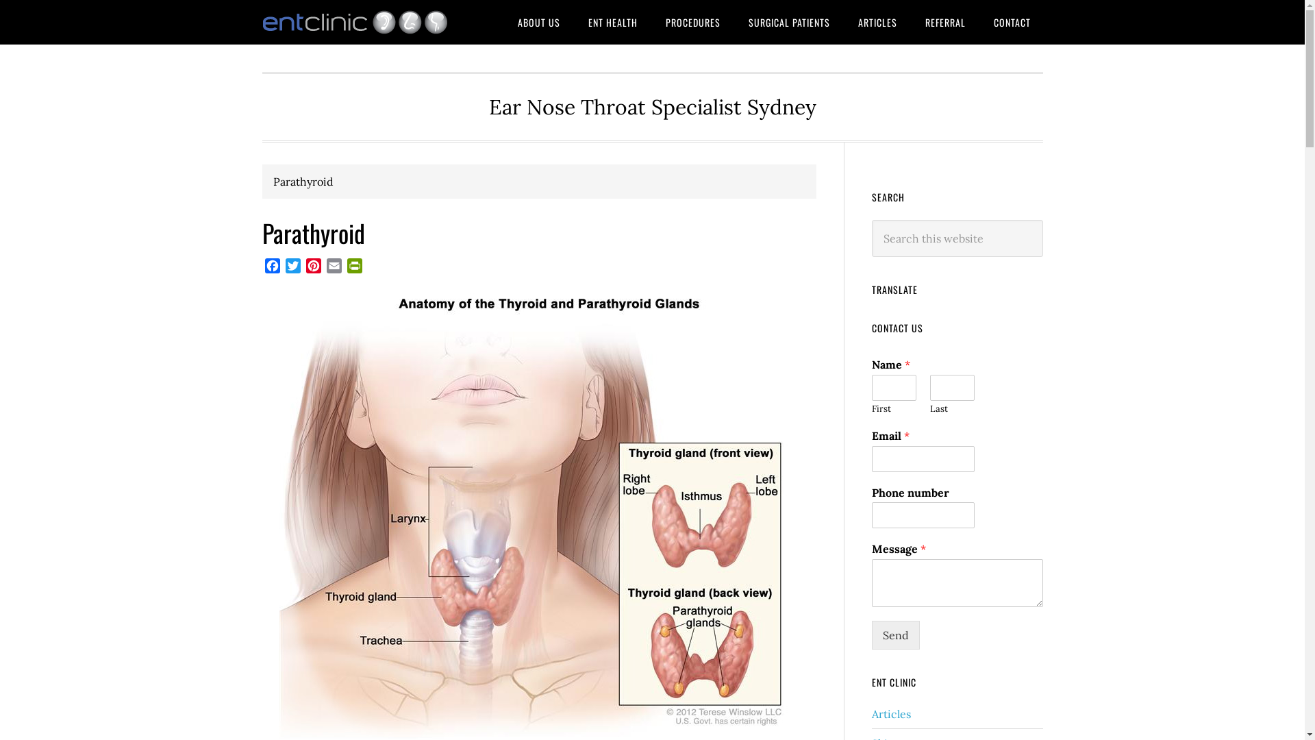  What do you see at coordinates (371, 22) in the screenshot?
I see `ENT CLINIC SYDNEY` at bounding box center [371, 22].